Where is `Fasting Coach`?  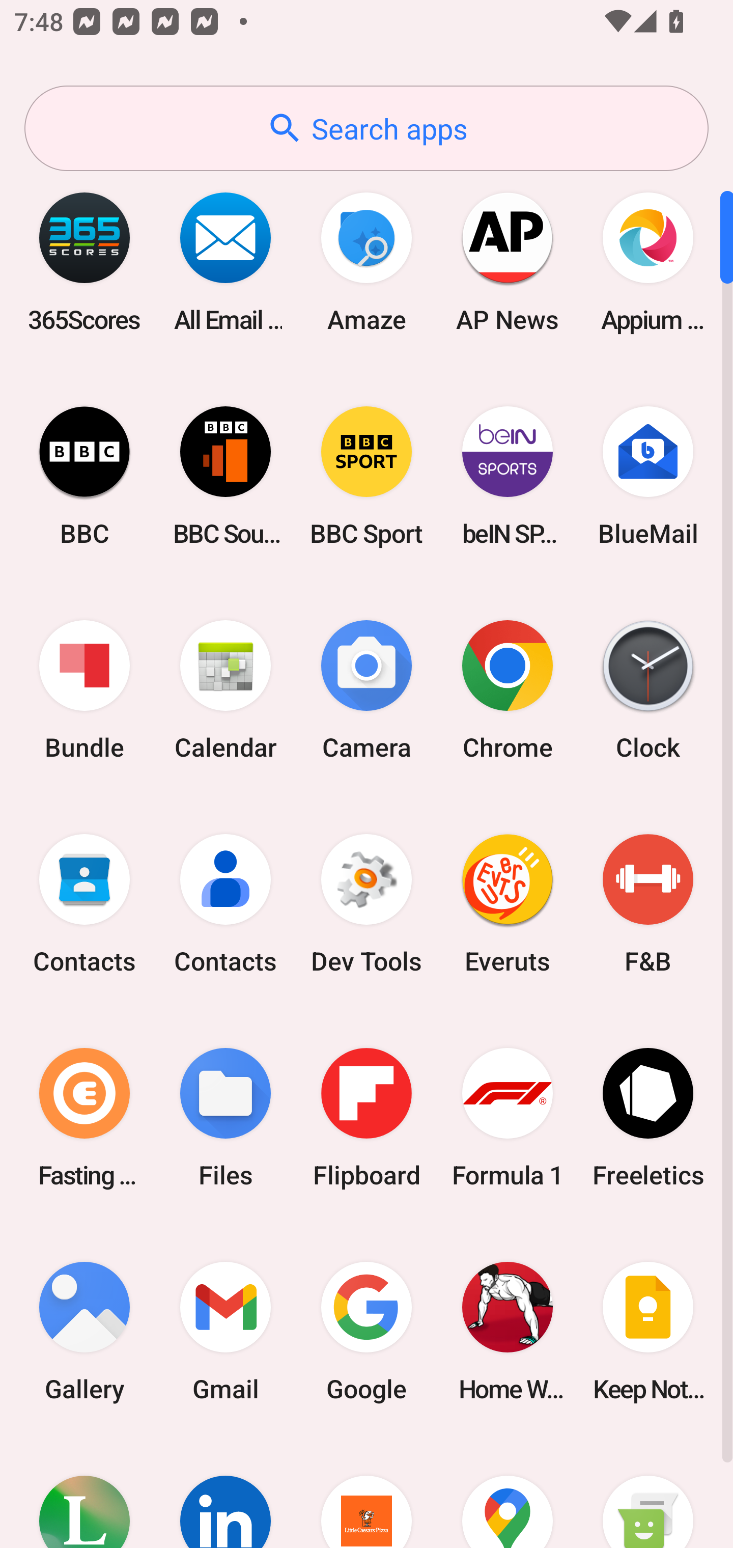
Fasting Coach is located at coordinates (84, 1117).